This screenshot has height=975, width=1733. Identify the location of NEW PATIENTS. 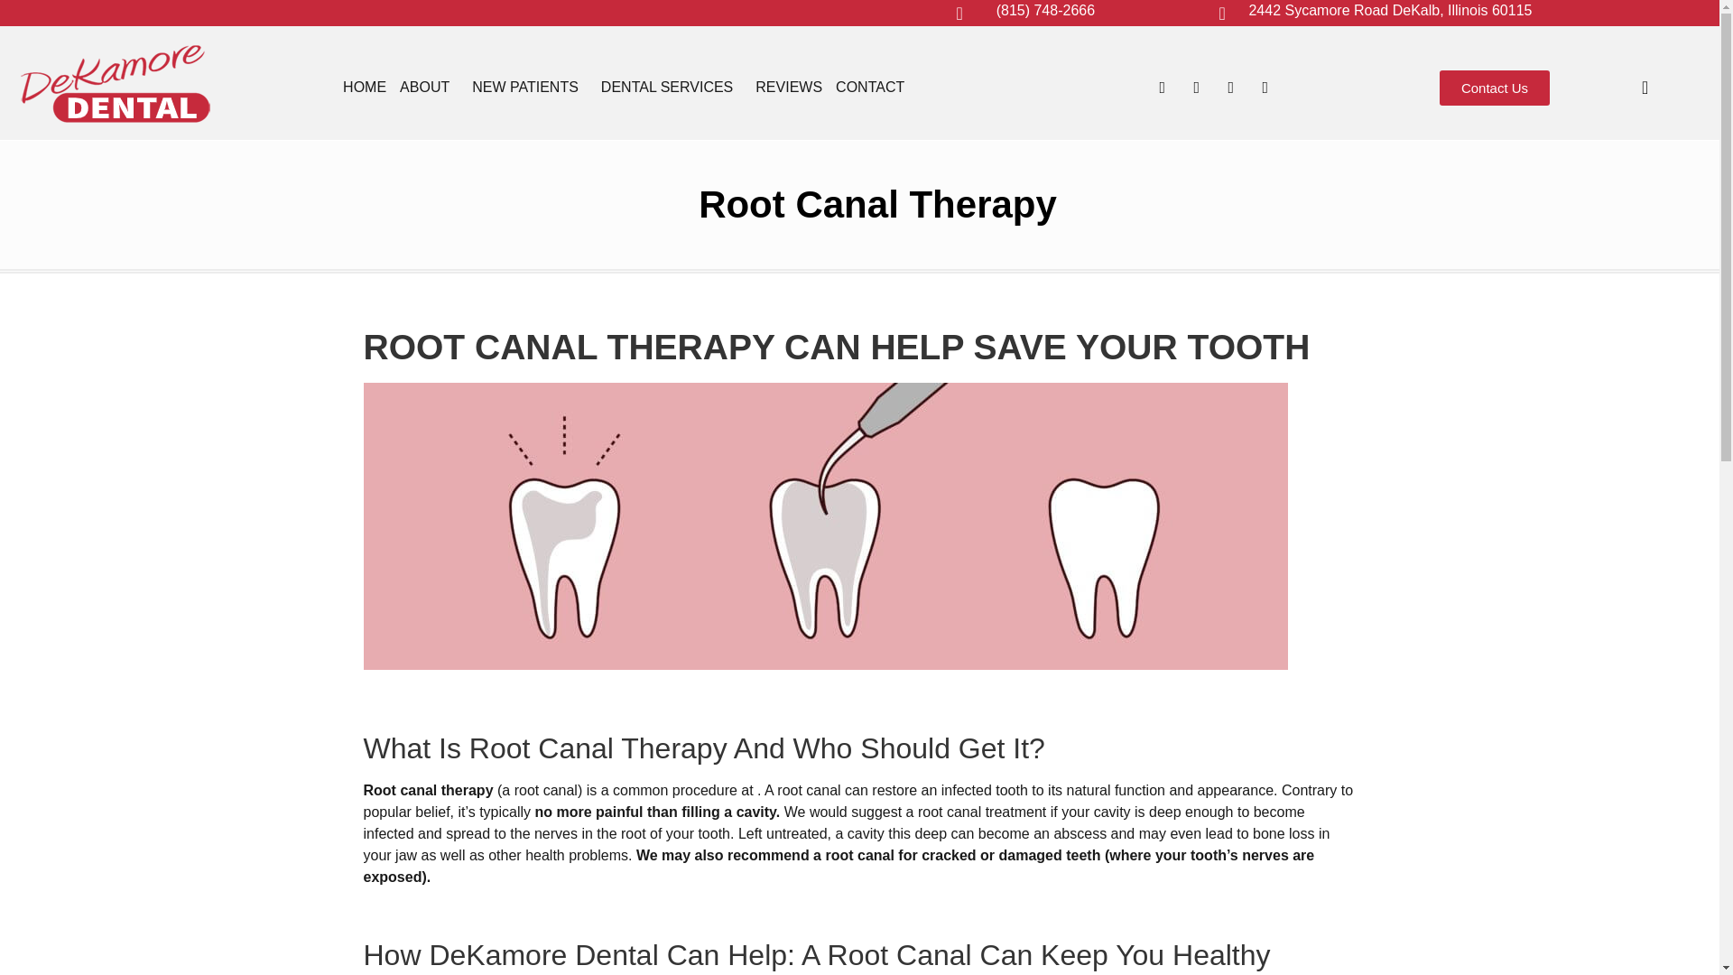
(529, 87).